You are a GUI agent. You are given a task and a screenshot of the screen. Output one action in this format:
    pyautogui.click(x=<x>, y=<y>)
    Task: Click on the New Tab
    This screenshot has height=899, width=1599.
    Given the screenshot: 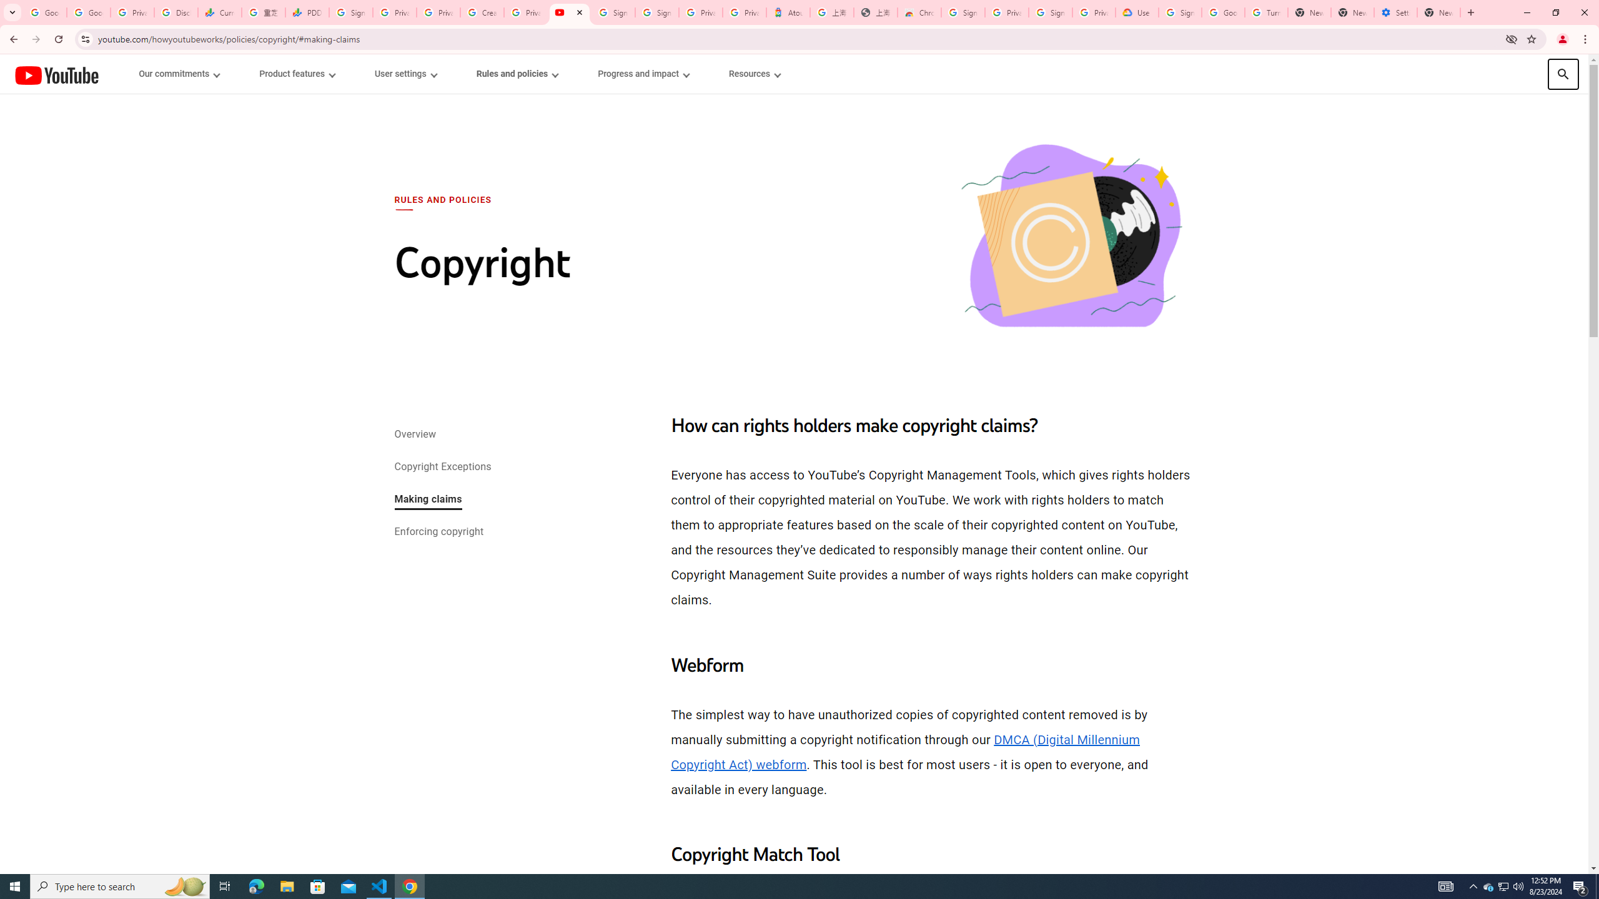 What is the action you would take?
    pyautogui.click(x=1439, y=12)
    